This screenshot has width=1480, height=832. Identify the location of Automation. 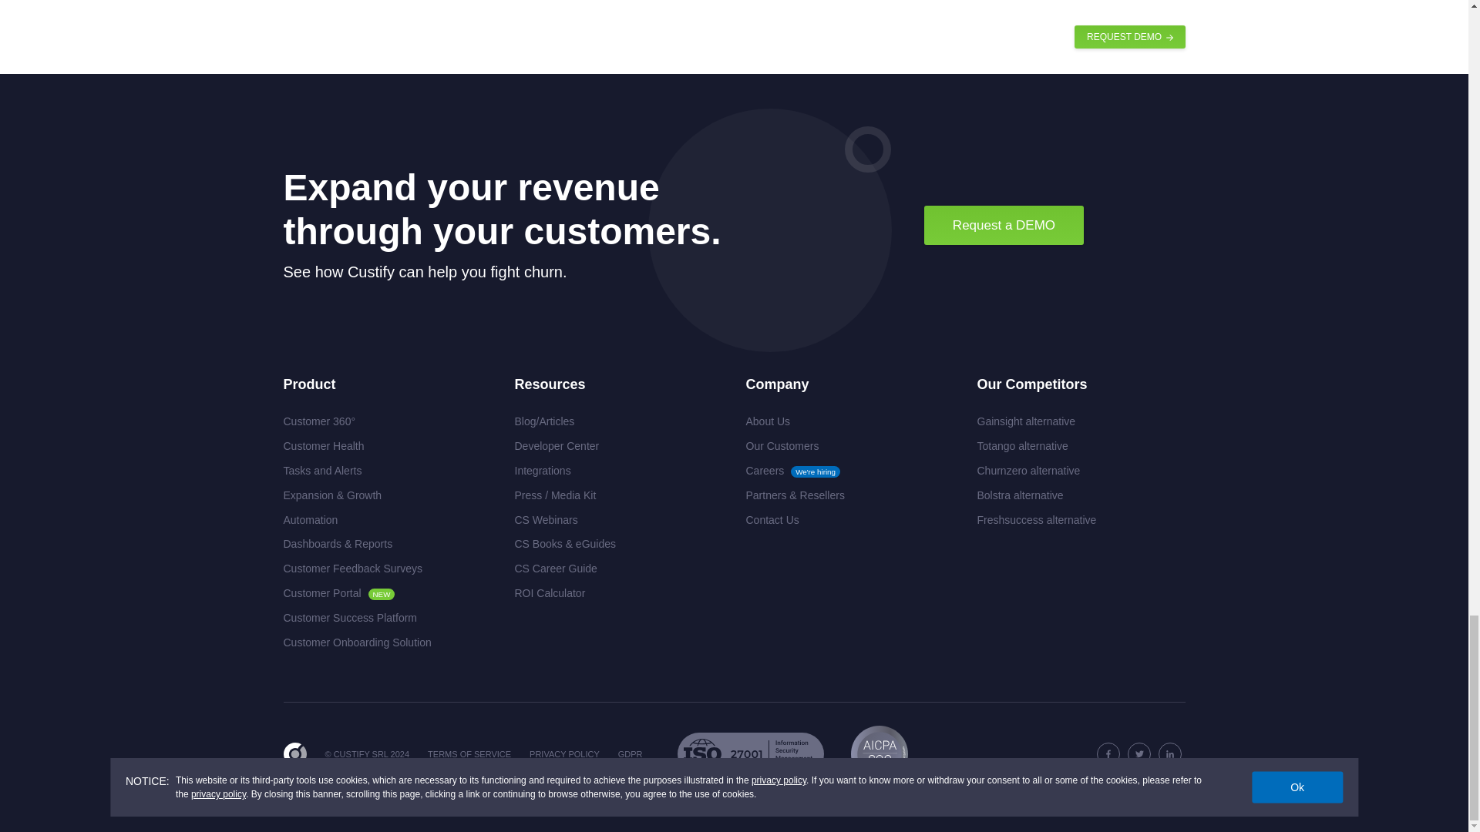
(311, 519).